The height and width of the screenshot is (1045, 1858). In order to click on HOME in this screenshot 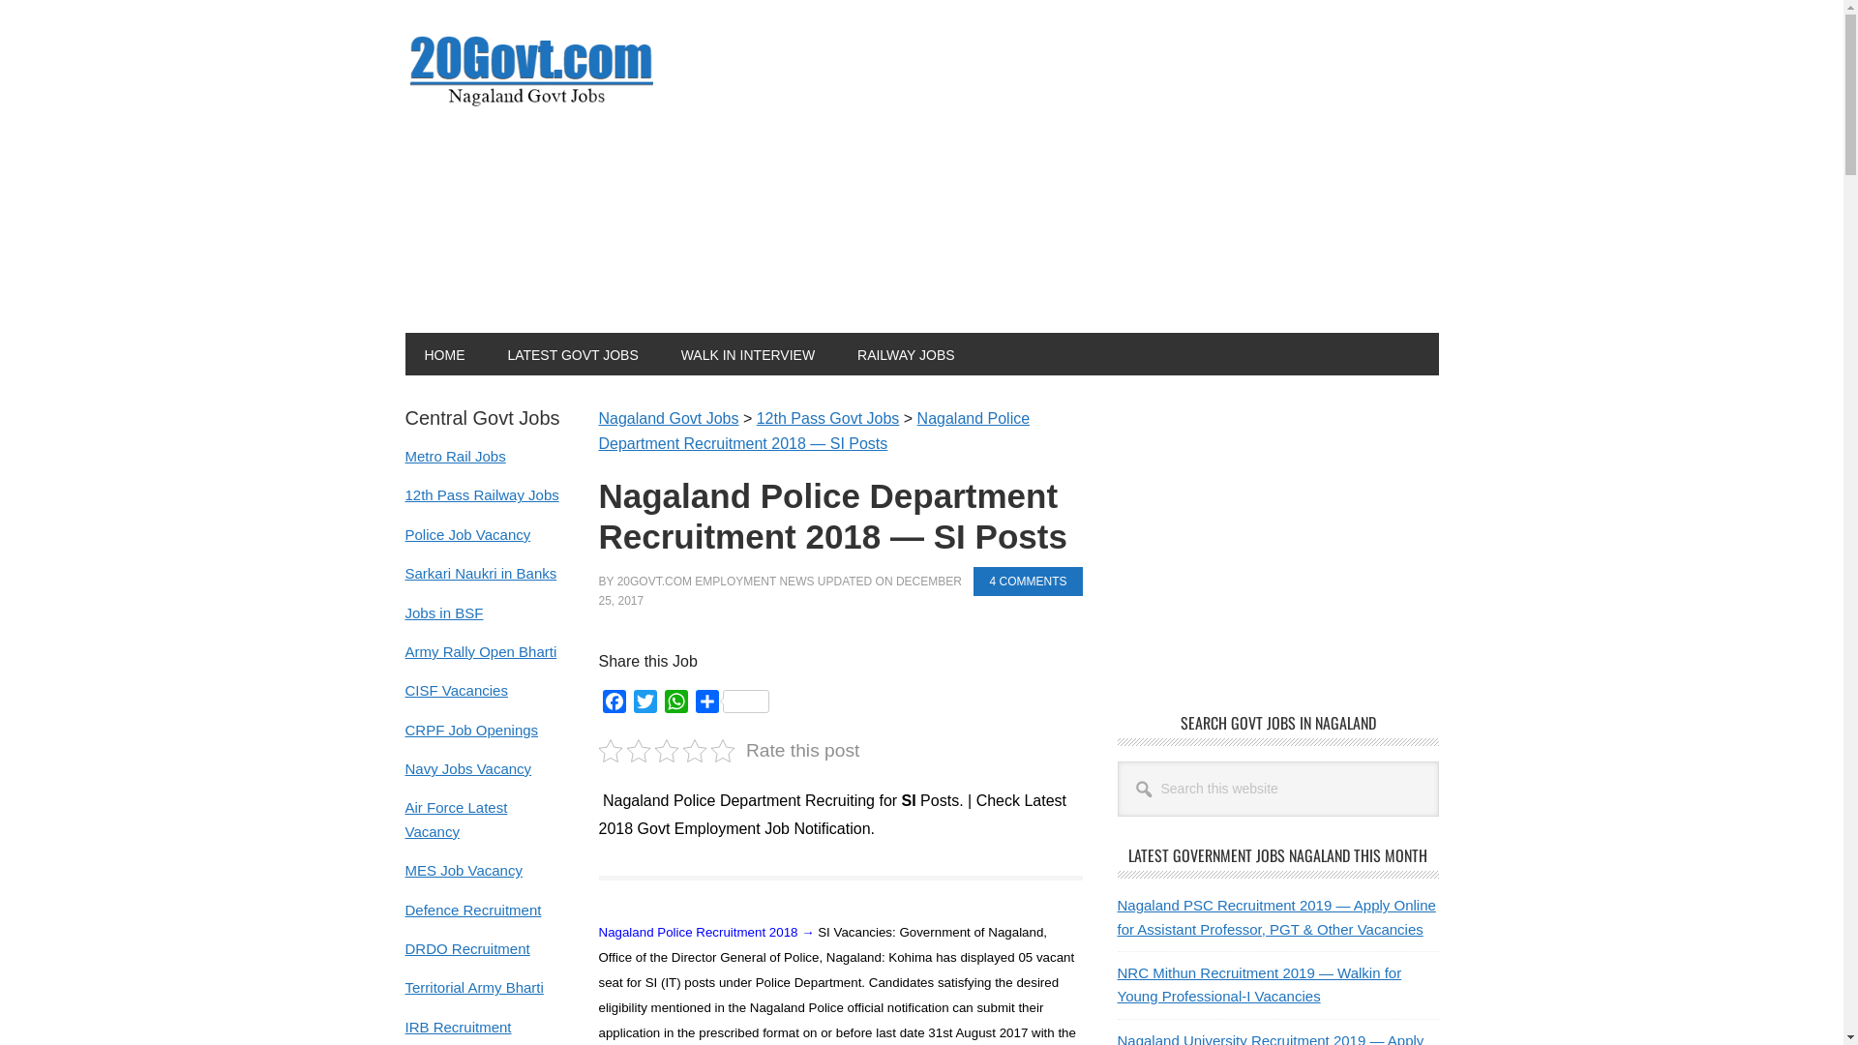, I will do `click(444, 354)`.